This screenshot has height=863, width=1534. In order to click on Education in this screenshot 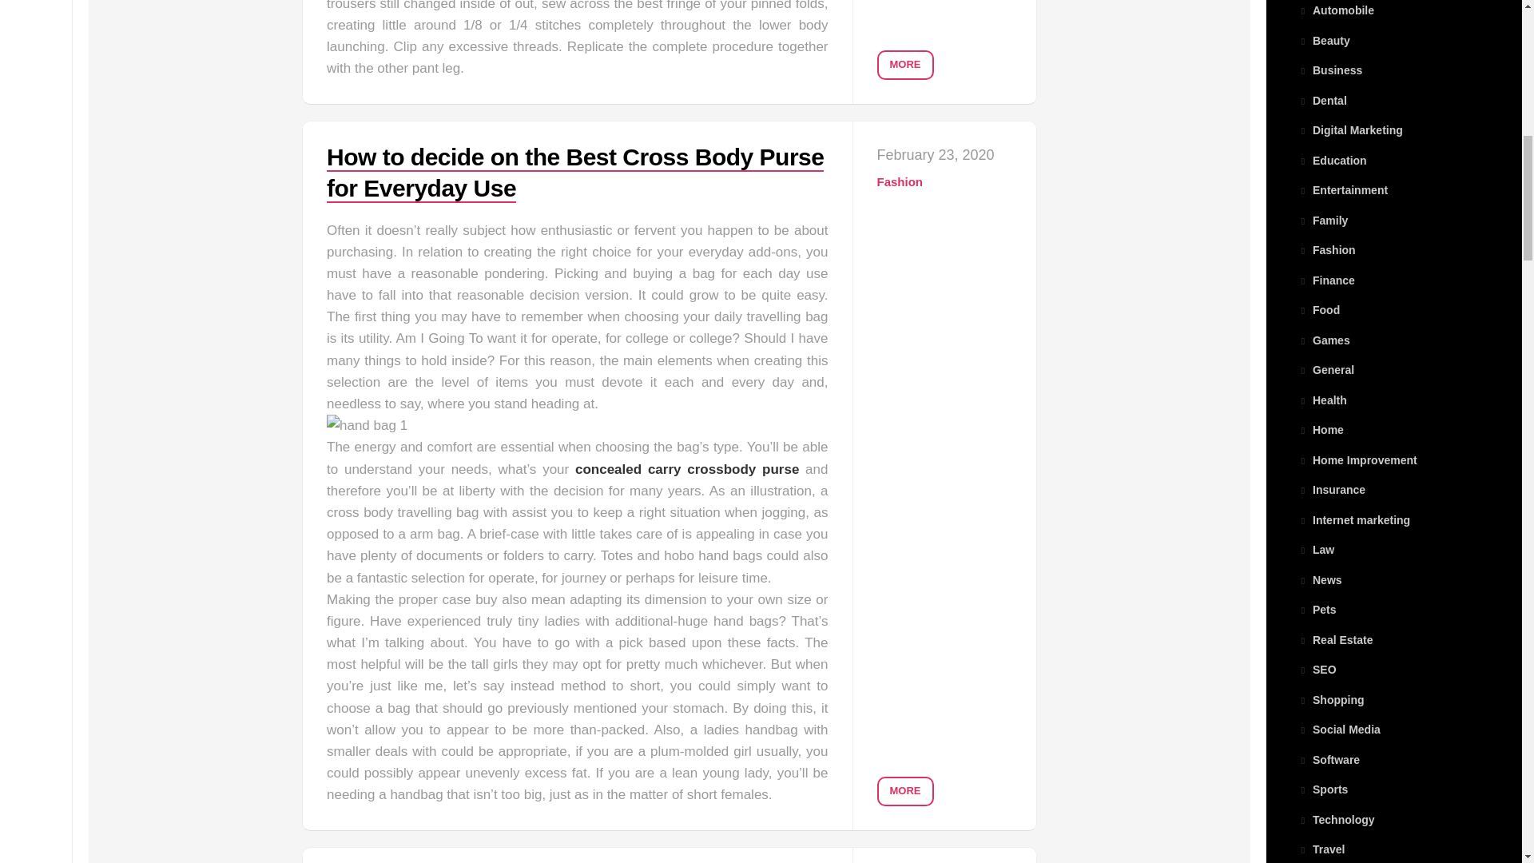, I will do `click(1332, 160)`.